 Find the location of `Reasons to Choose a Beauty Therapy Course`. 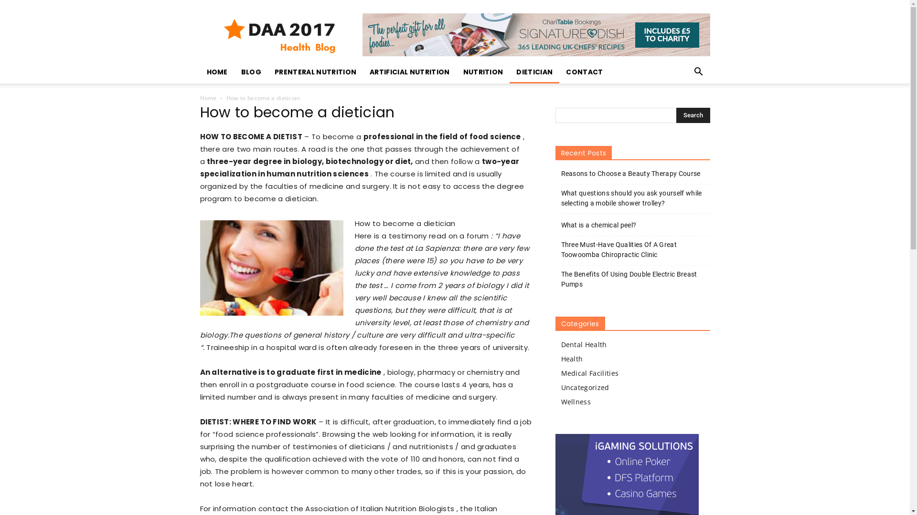

Reasons to Choose a Beauty Therapy Course is located at coordinates (630, 174).